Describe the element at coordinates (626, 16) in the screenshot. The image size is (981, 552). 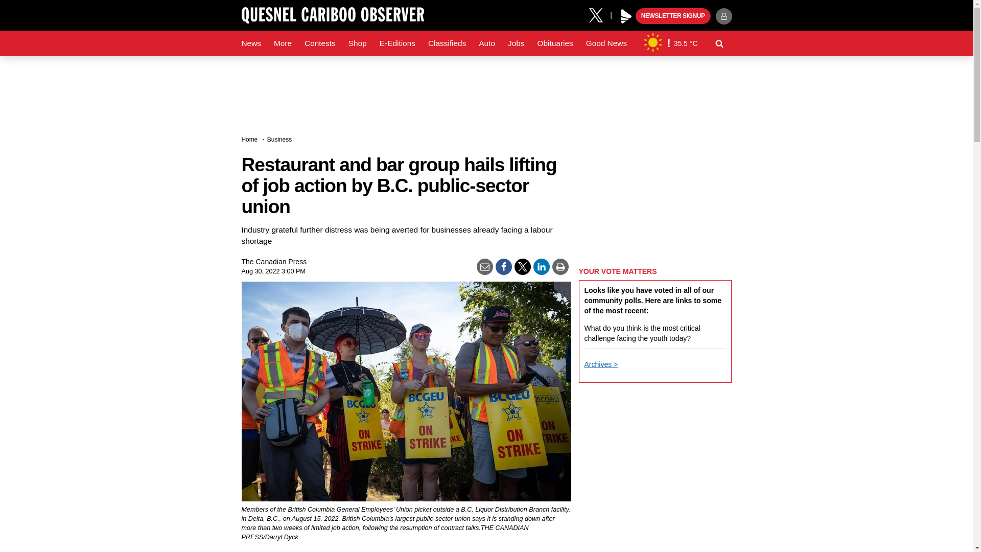
I see `Black Press Media` at that location.